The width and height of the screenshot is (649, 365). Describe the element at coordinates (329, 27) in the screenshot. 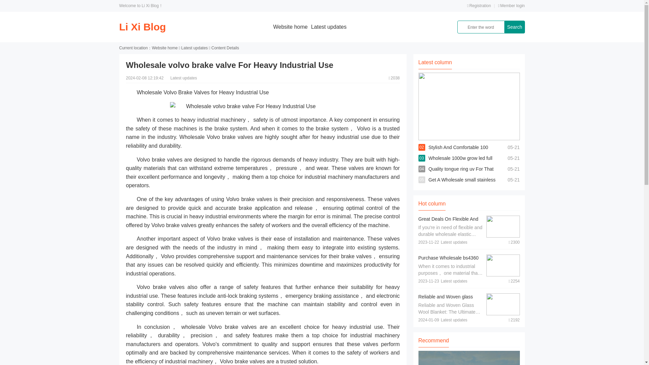

I see `Latest updates` at that location.